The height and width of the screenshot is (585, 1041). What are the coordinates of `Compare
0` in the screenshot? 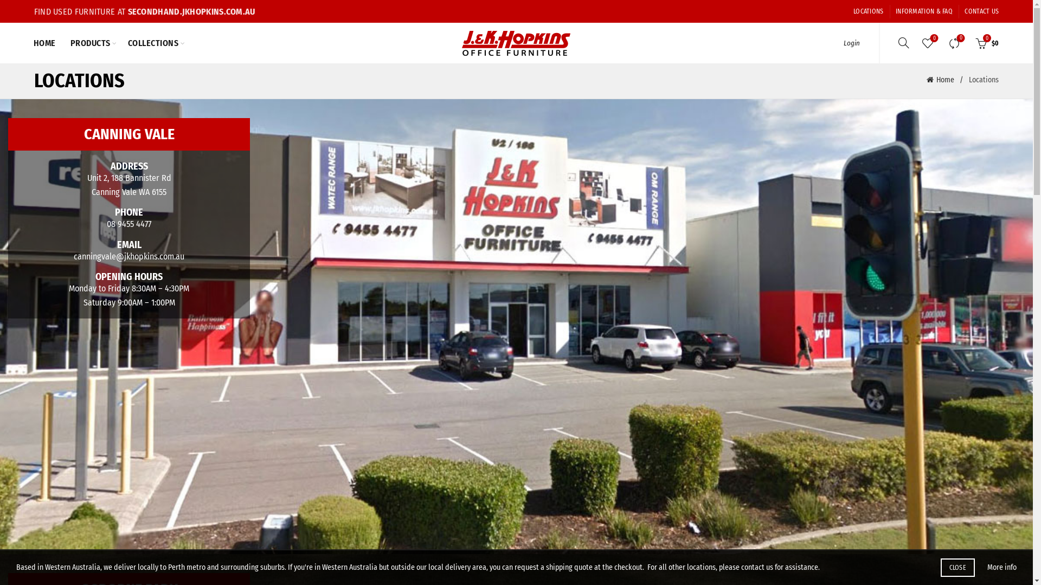 It's located at (954, 43).